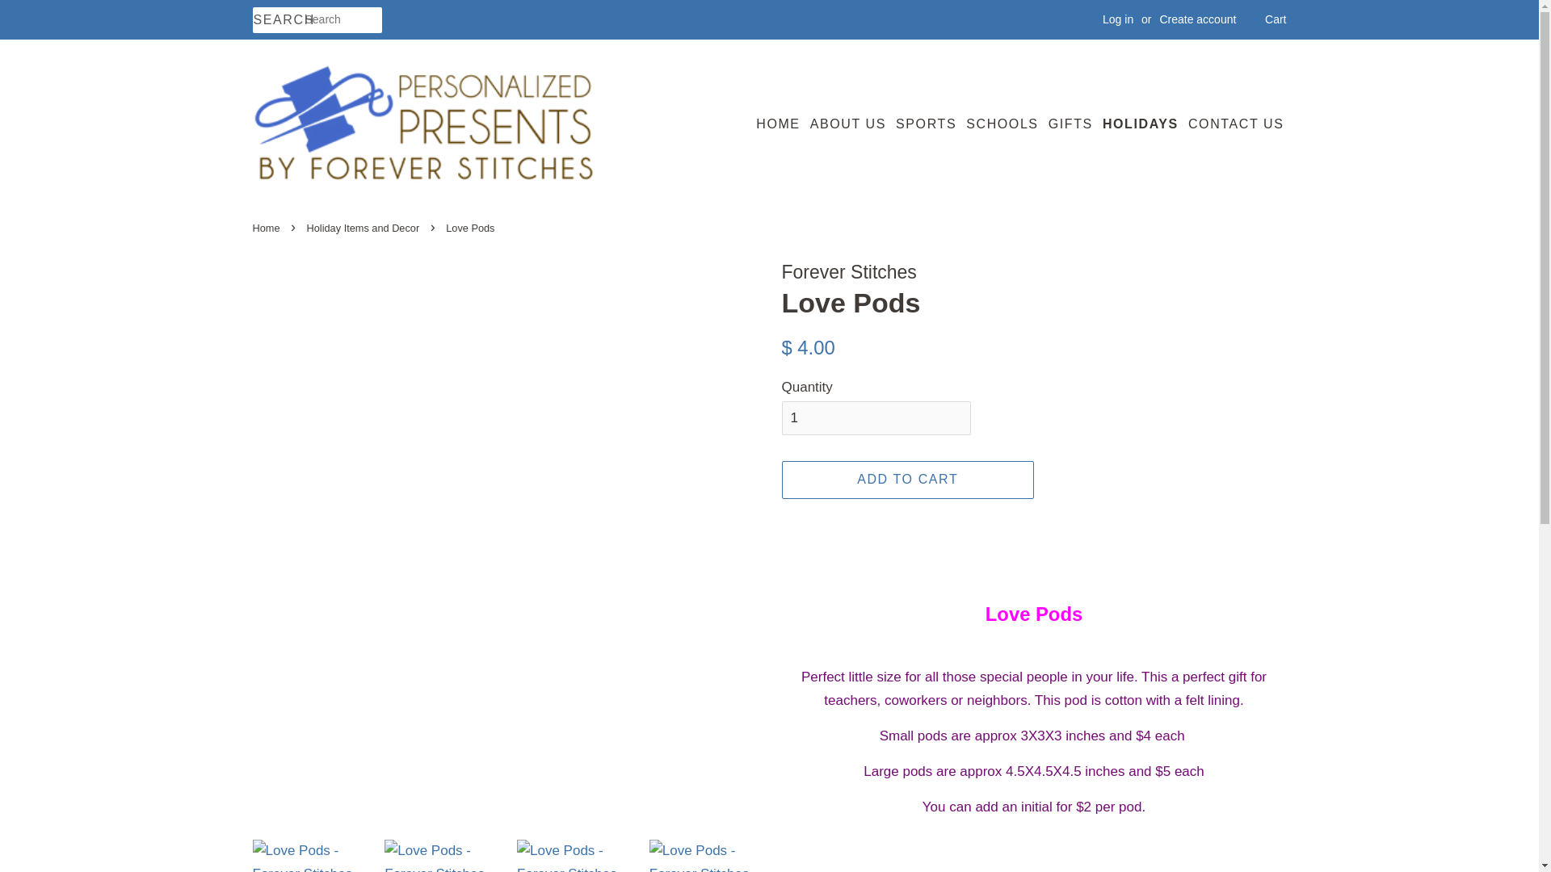  What do you see at coordinates (876, 417) in the screenshot?
I see `1` at bounding box center [876, 417].